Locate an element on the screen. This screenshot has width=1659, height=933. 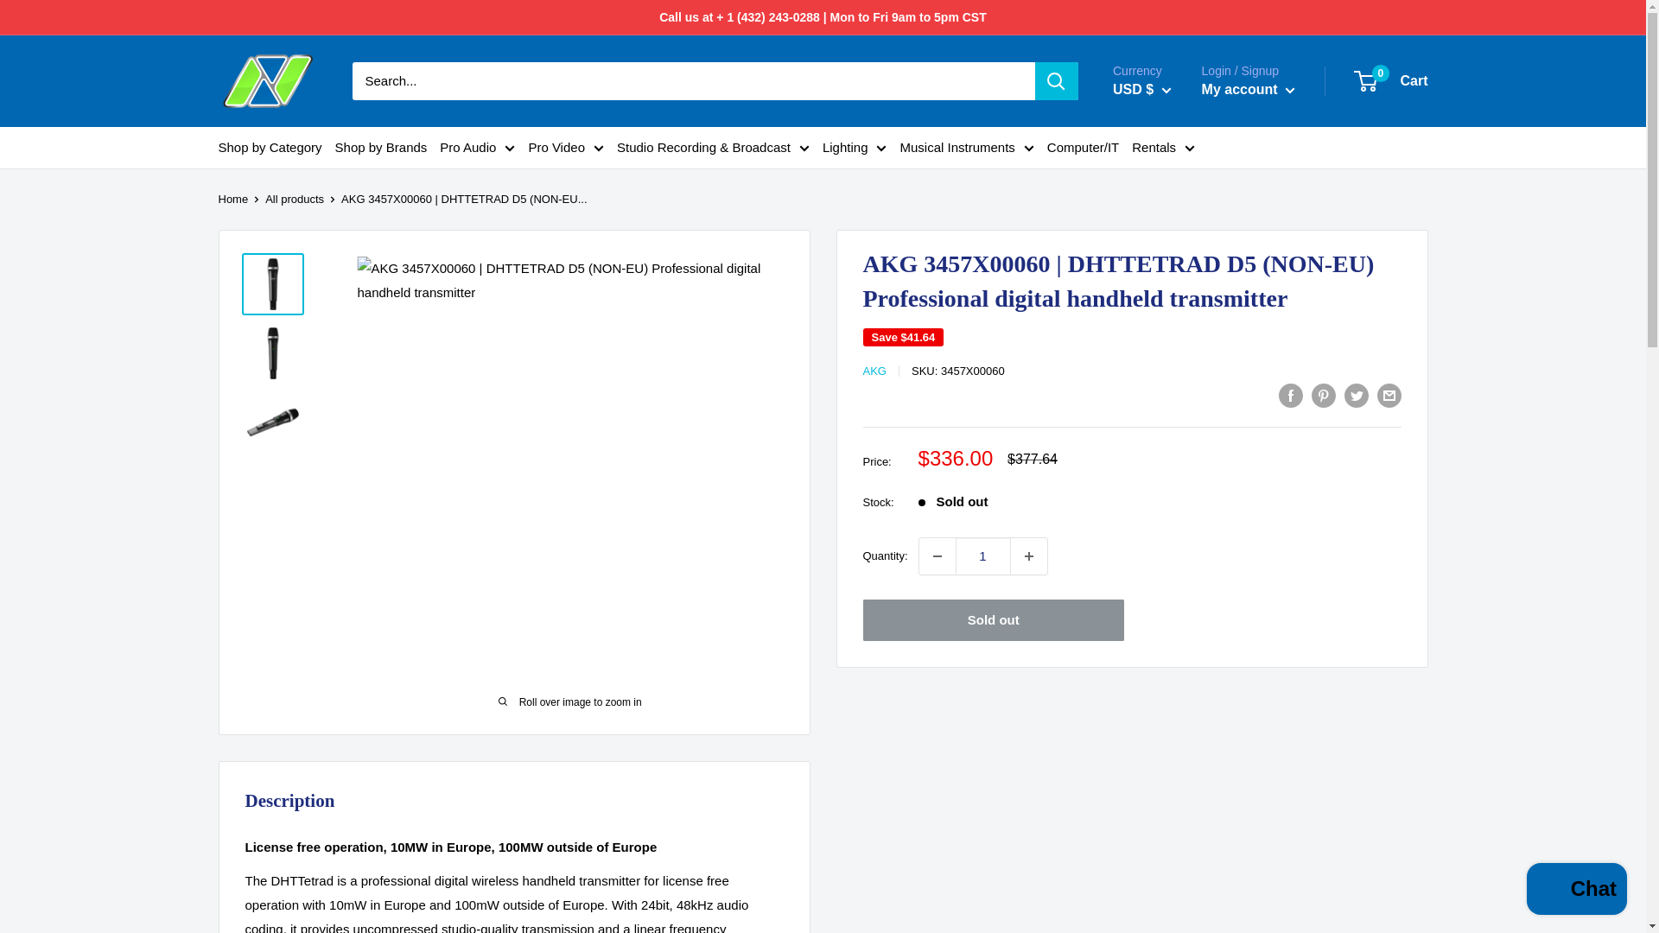
Decrease quantity by 1 is located at coordinates (937, 556).